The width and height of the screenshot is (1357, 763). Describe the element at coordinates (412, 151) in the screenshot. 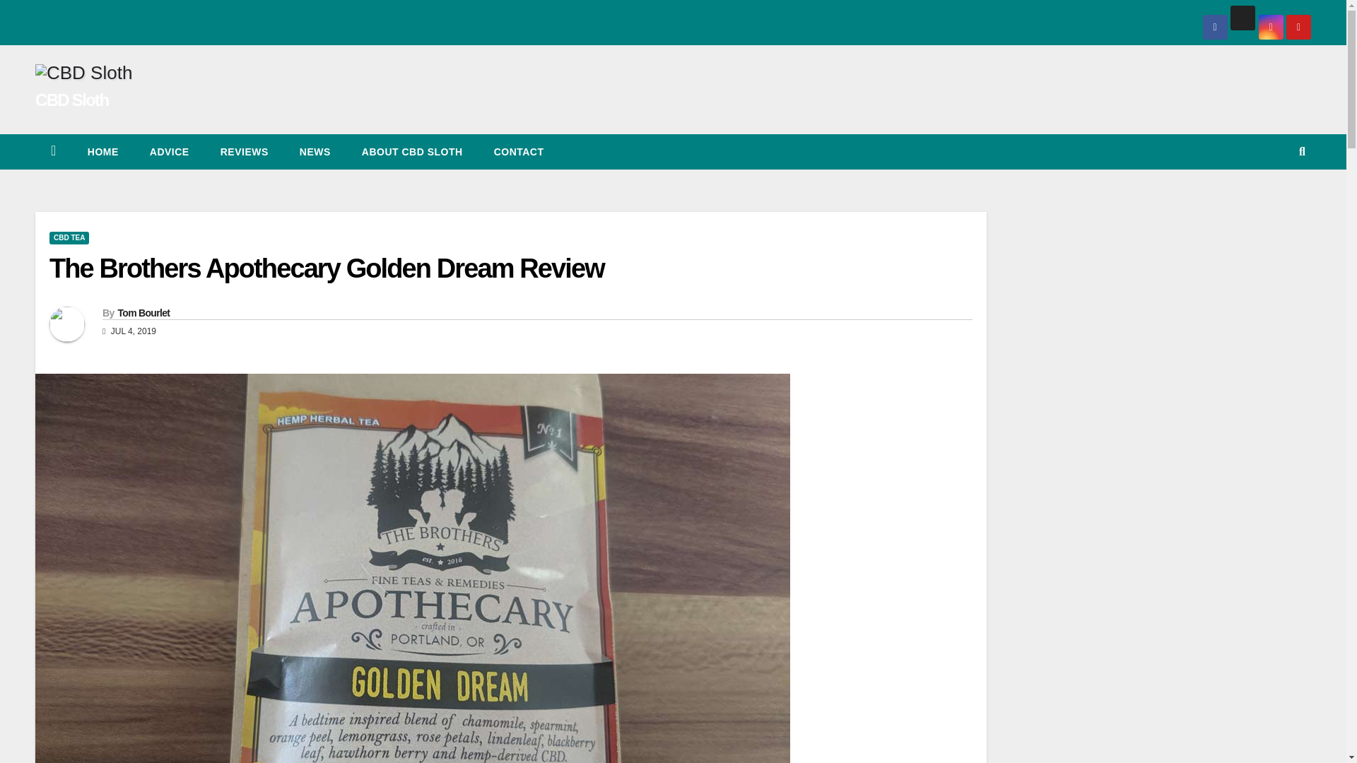

I see `About CBD Sloth` at that location.